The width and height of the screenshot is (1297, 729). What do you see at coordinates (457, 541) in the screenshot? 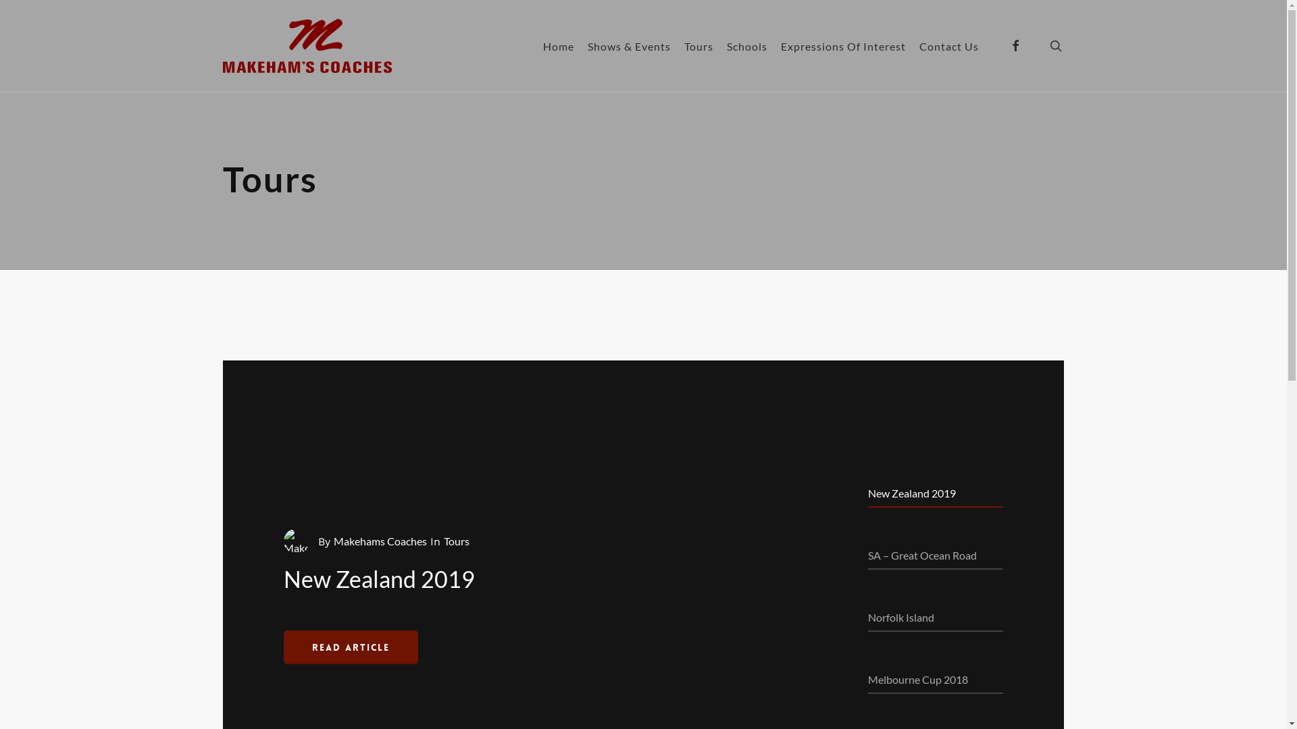
I see `Tours` at bounding box center [457, 541].